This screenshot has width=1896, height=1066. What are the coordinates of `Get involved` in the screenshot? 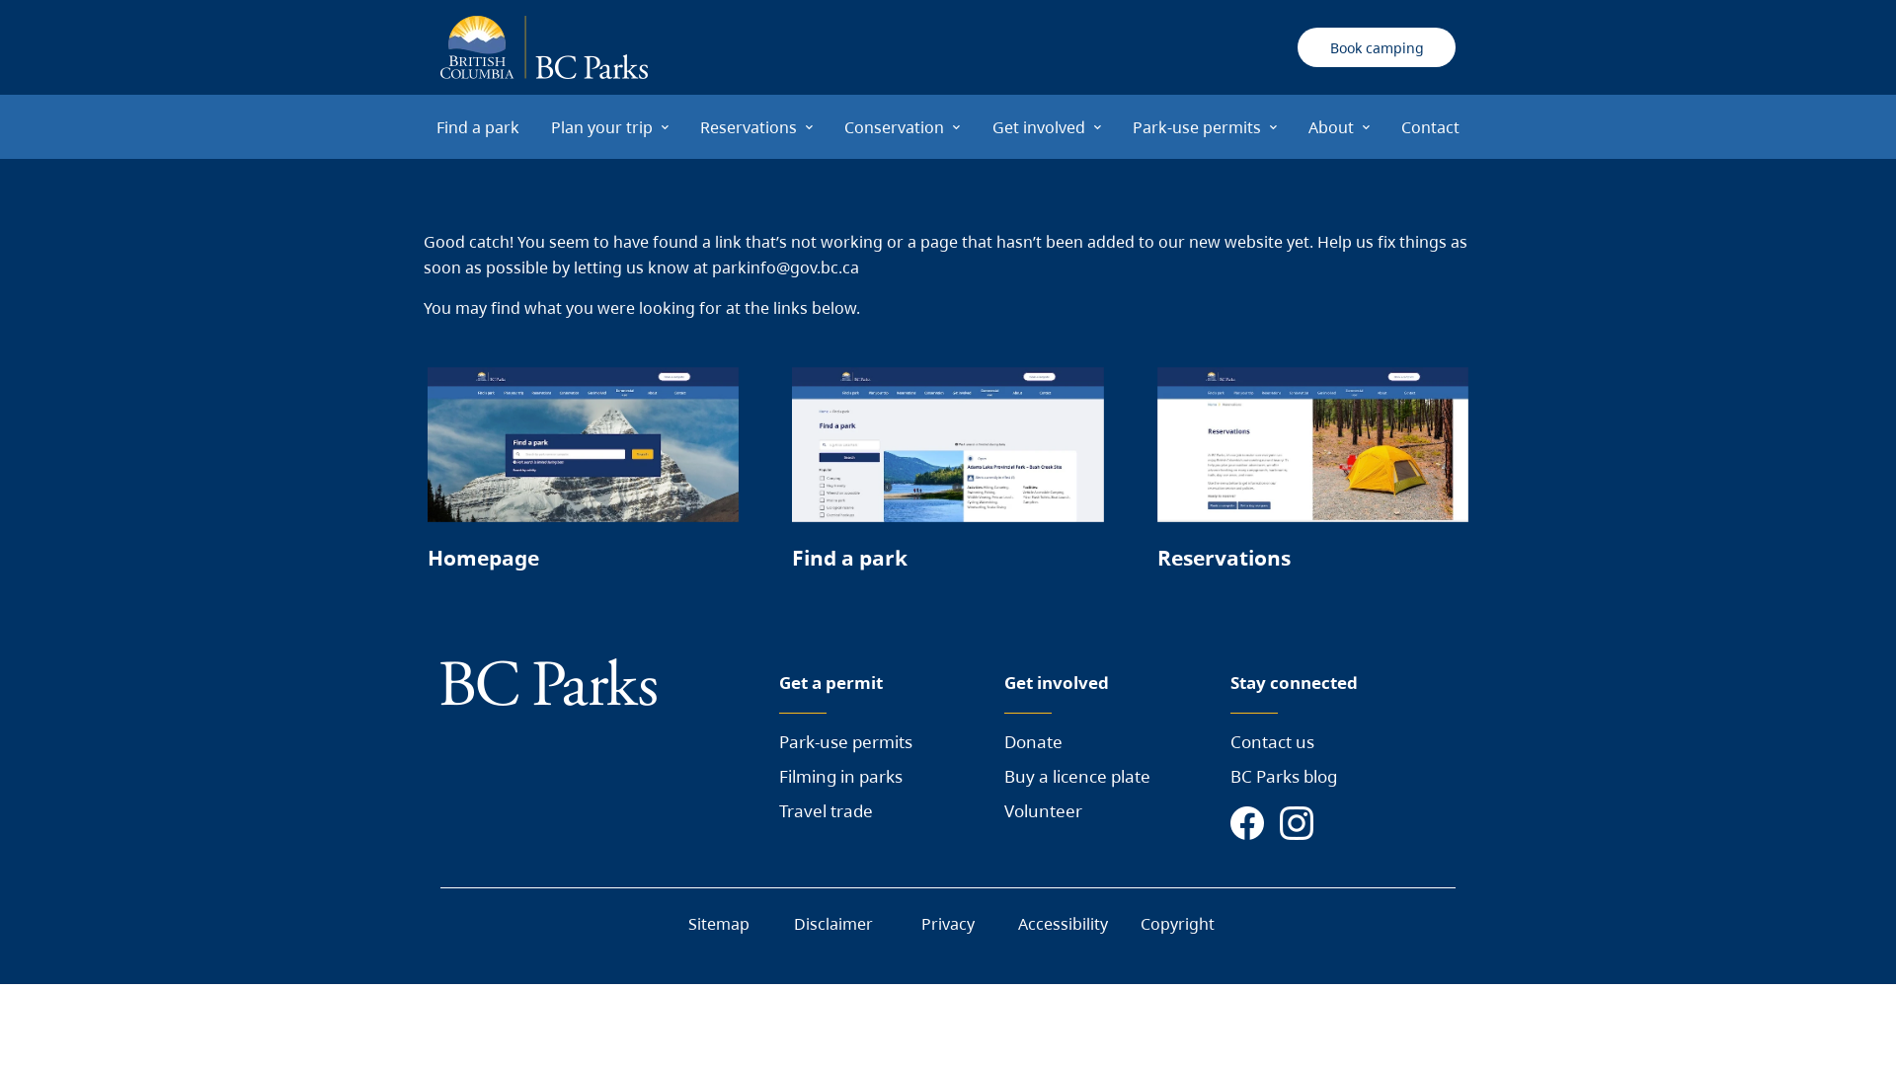 It's located at (1047, 127).